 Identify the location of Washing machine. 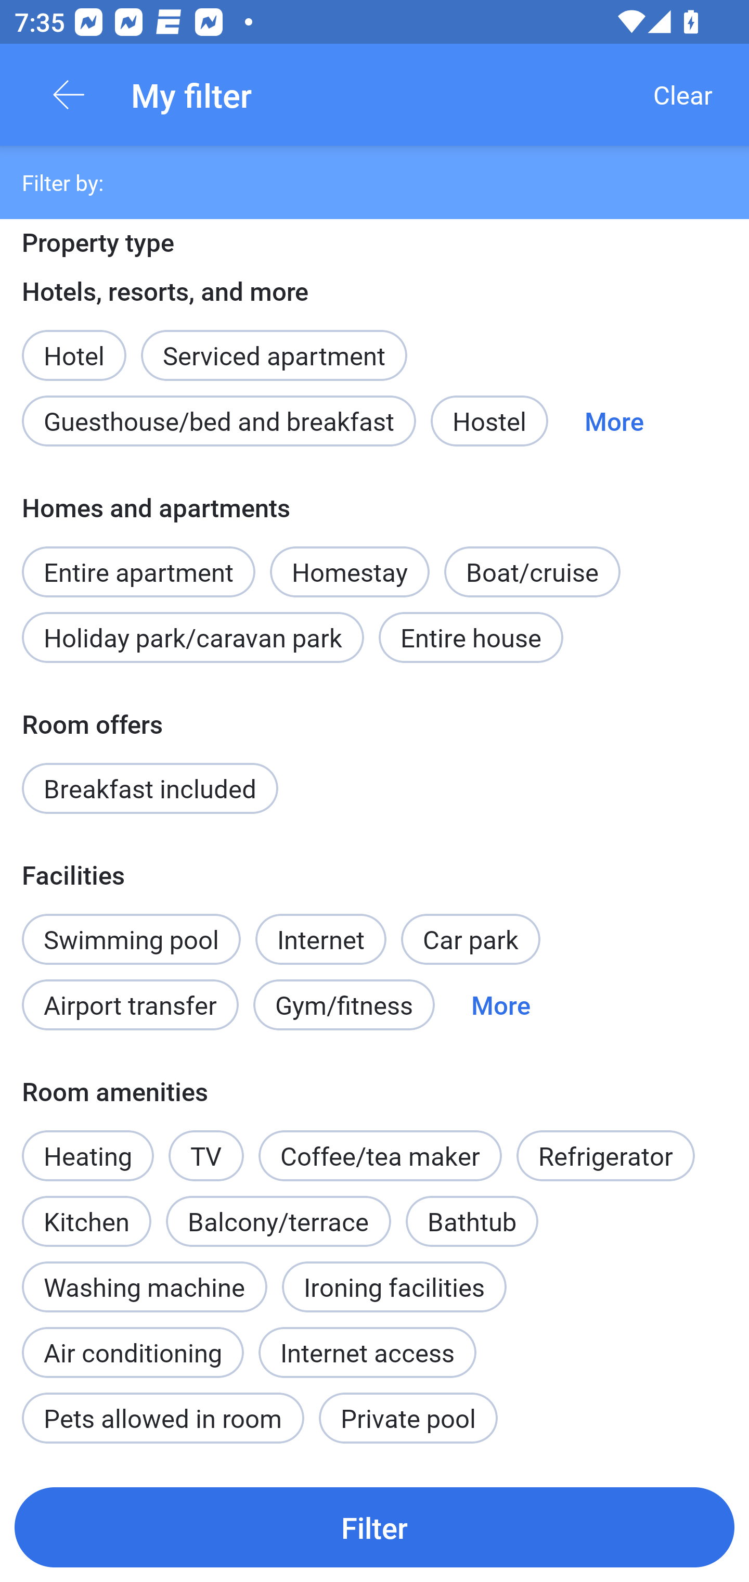
(145, 1286).